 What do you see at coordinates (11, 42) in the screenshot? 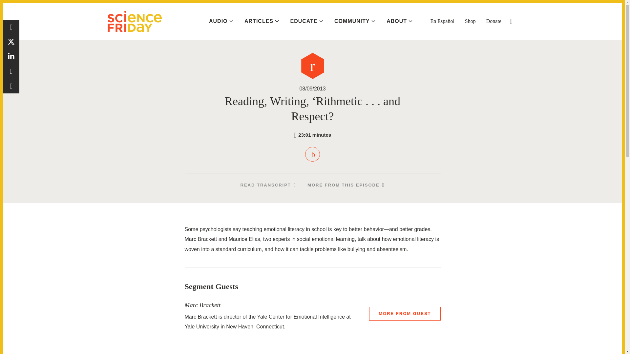
I see `X` at bounding box center [11, 42].